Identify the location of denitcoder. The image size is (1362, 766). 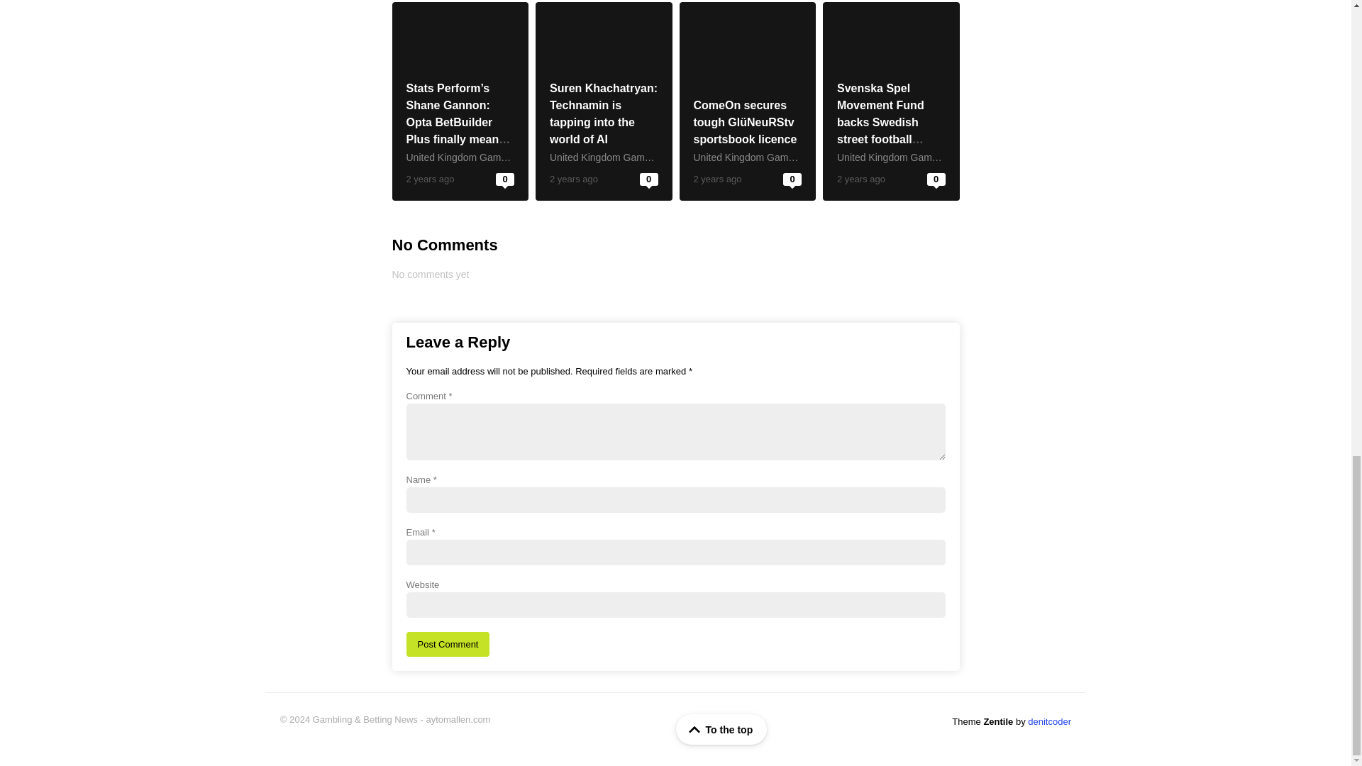
(1049, 721).